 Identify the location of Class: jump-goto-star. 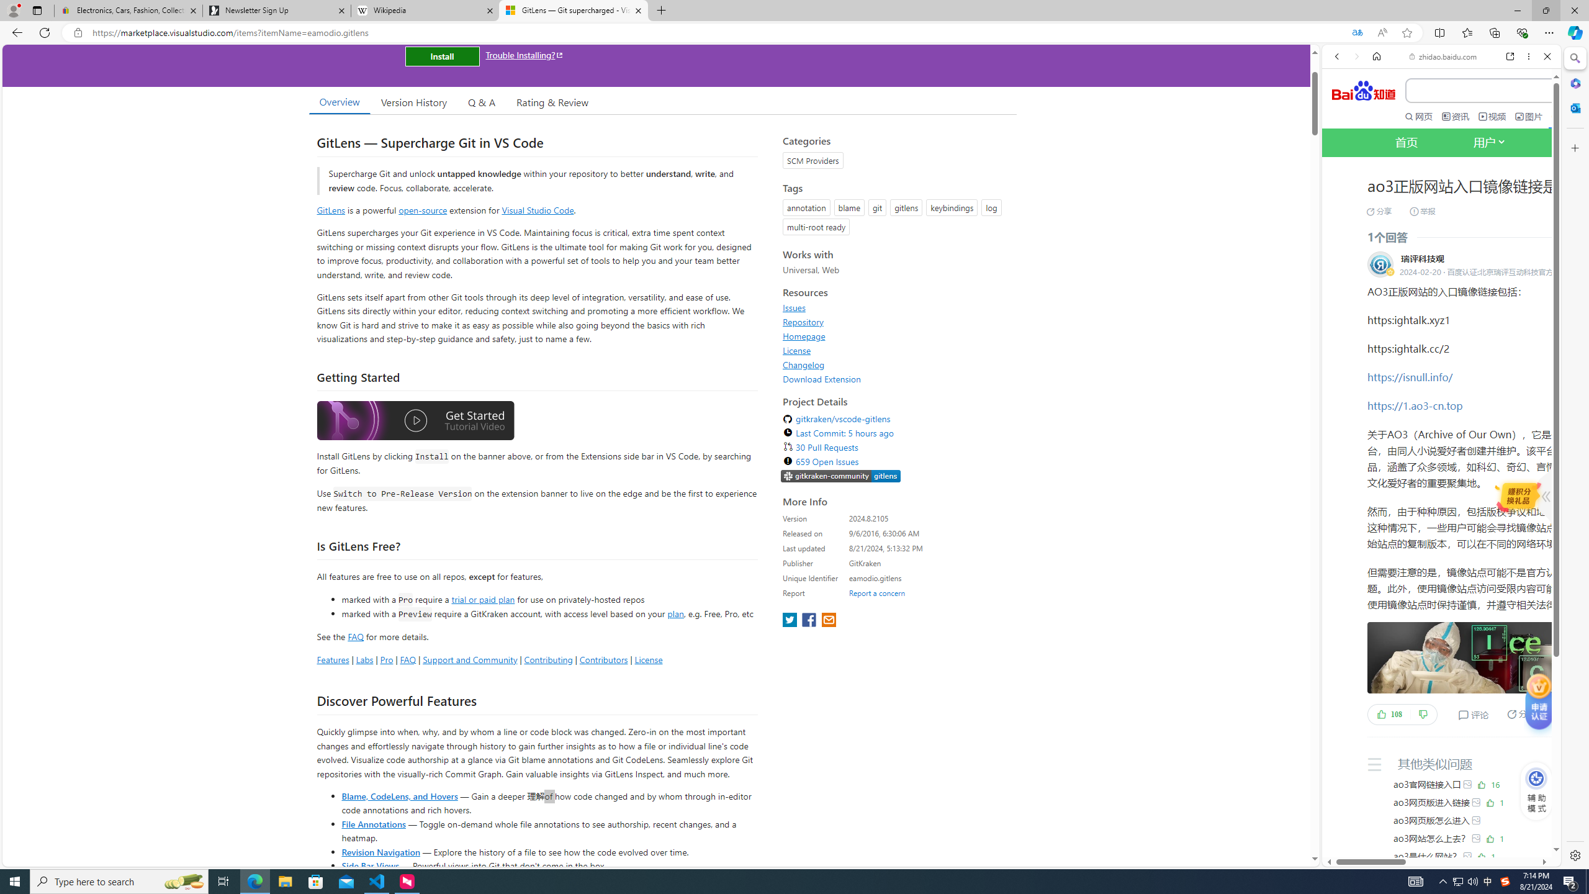
(1541, 705).